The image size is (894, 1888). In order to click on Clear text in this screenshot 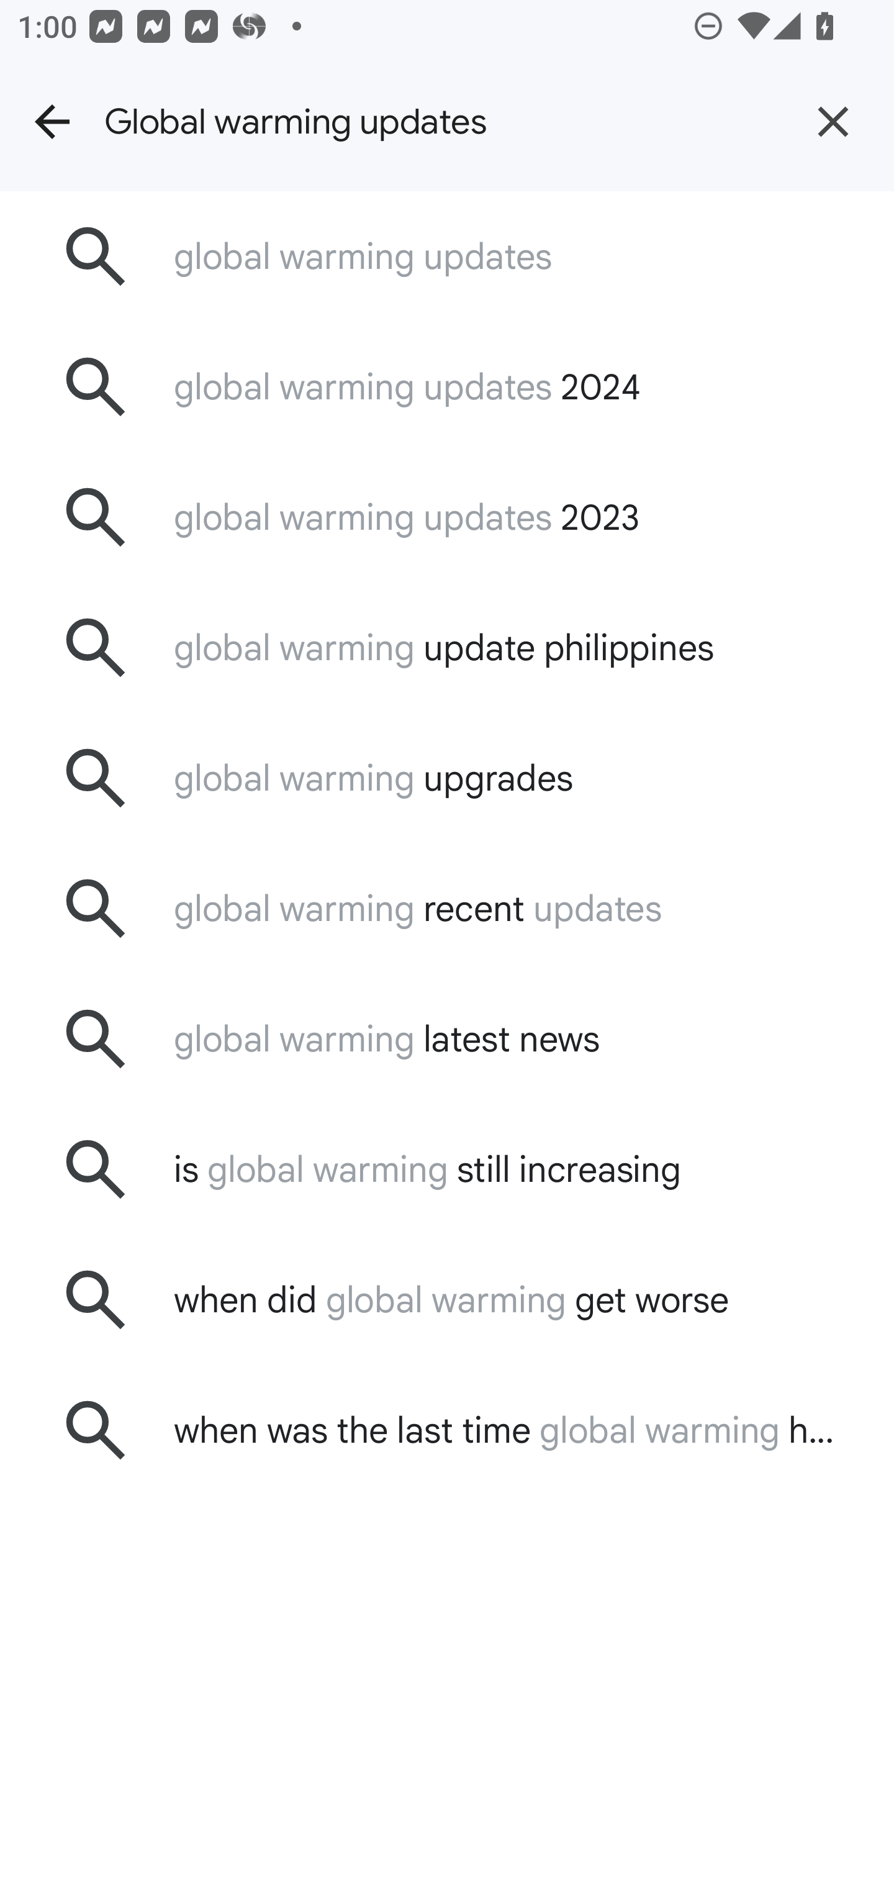, I will do `click(833, 122)`.